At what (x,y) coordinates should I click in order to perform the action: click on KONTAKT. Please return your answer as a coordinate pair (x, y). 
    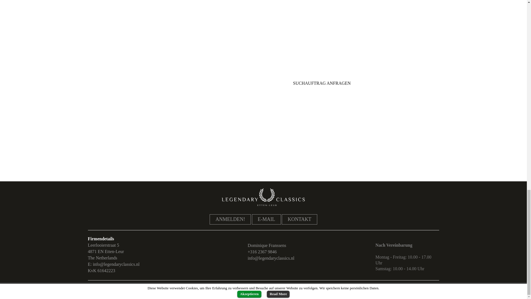
    Looking at the image, I should click on (299, 220).